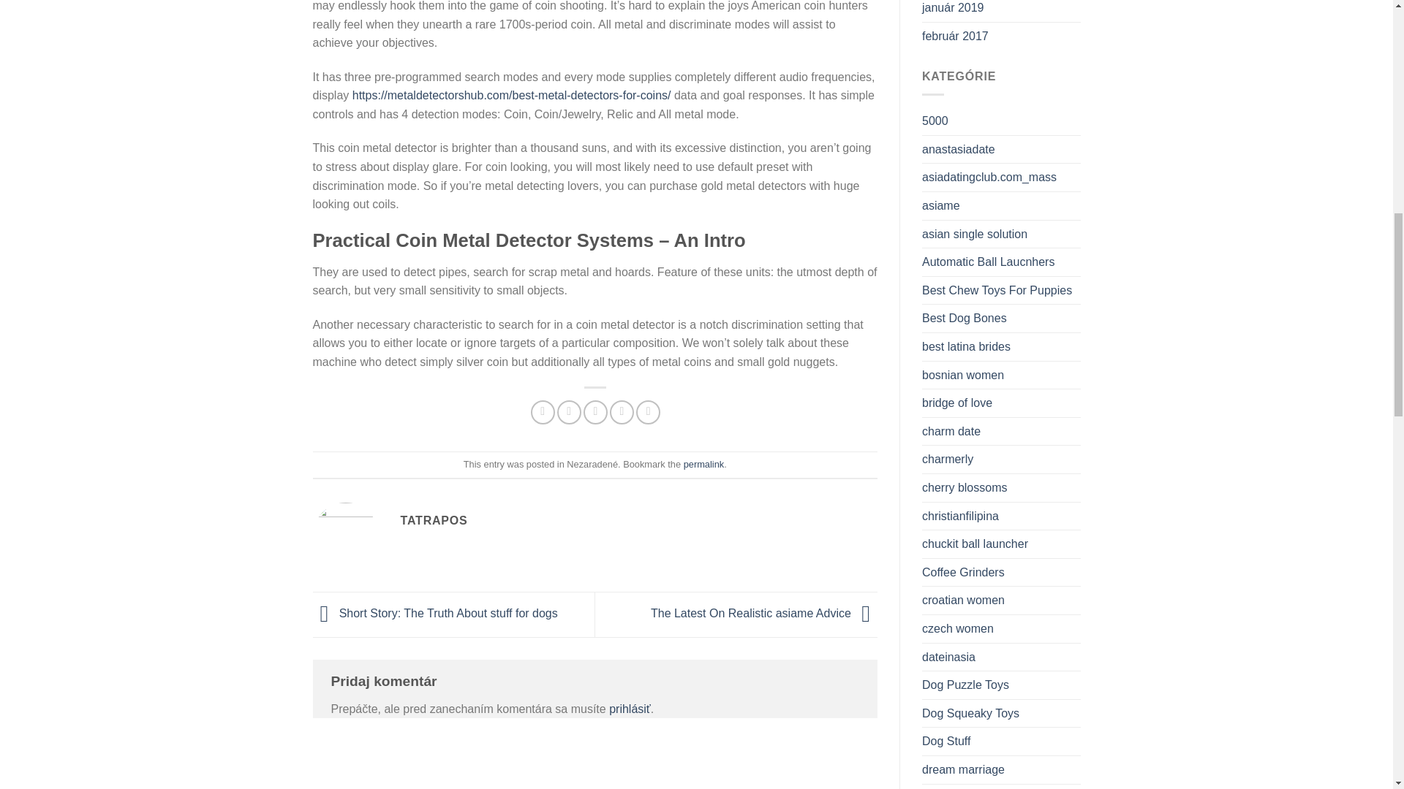 This screenshot has height=789, width=1404. What do you see at coordinates (764, 612) in the screenshot?
I see `The Latest On Realistic asiame Advice` at bounding box center [764, 612].